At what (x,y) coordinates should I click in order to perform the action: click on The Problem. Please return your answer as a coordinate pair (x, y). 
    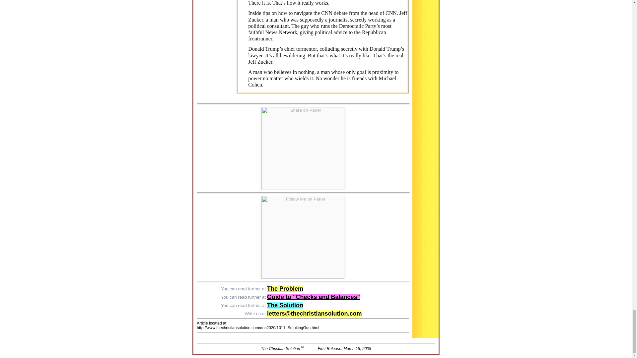
    Looking at the image, I should click on (285, 288).